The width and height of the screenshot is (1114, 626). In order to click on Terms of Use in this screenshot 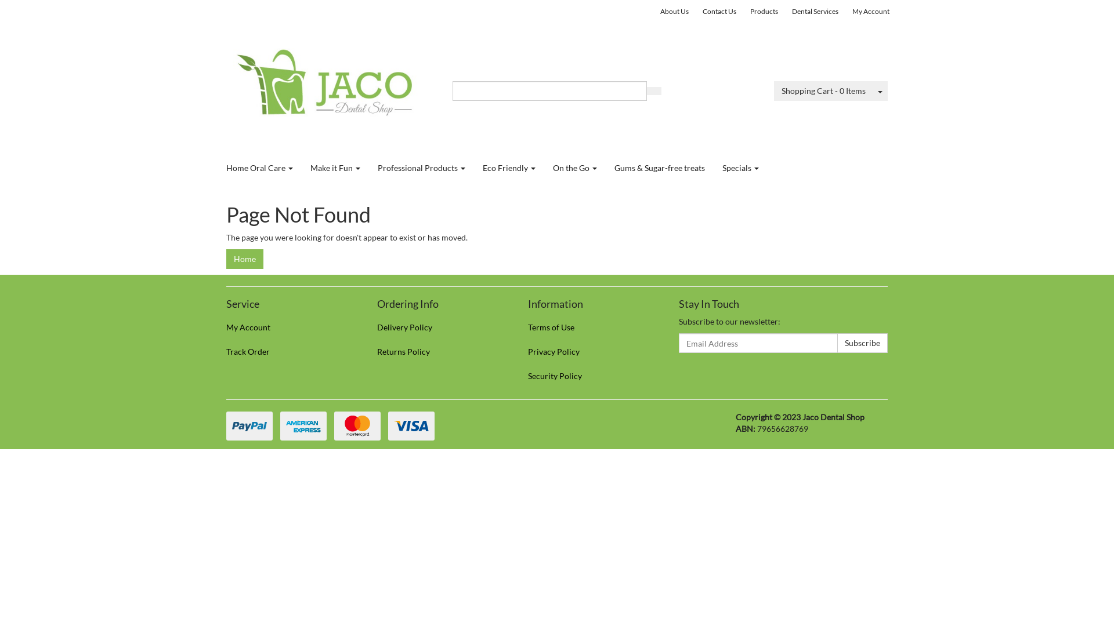, I will do `click(591, 327)`.